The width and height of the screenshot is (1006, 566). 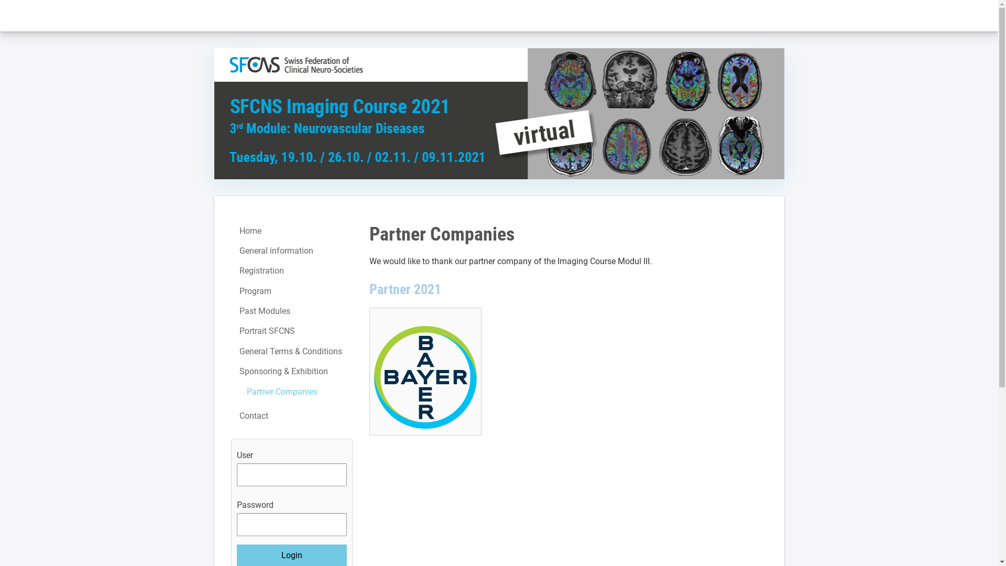 What do you see at coordinates (291, 331) in the screenshot?
I see `Portrait SFCNS` at bounding box center [291, 331].